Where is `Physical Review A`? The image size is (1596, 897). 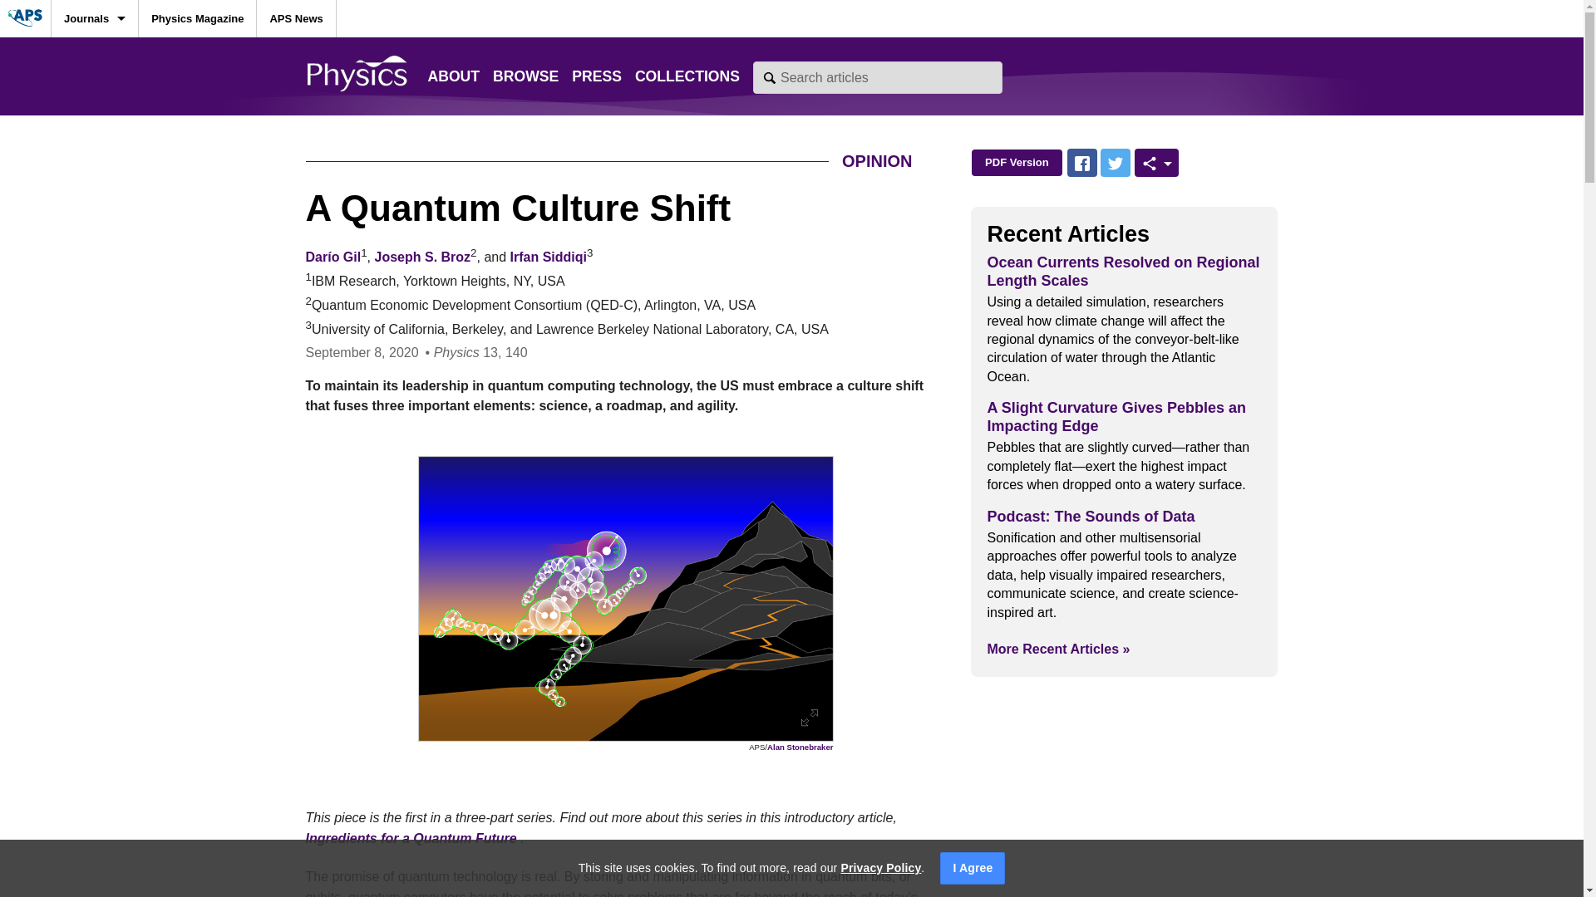
Physical Review A is located at coordinates (94, 244).